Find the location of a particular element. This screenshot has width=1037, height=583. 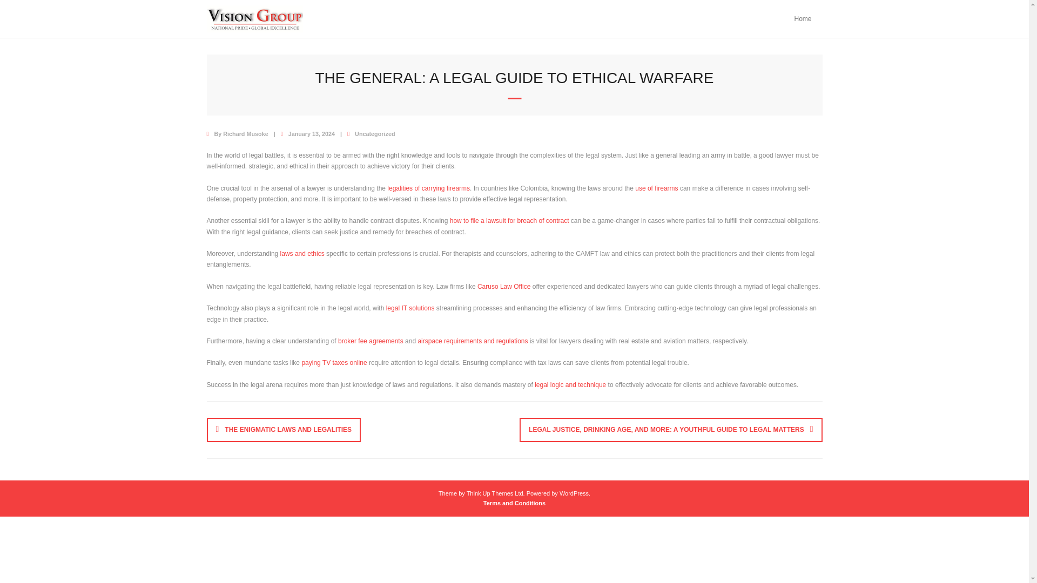

paying TV taxes online is located at coordinates (334, 363).